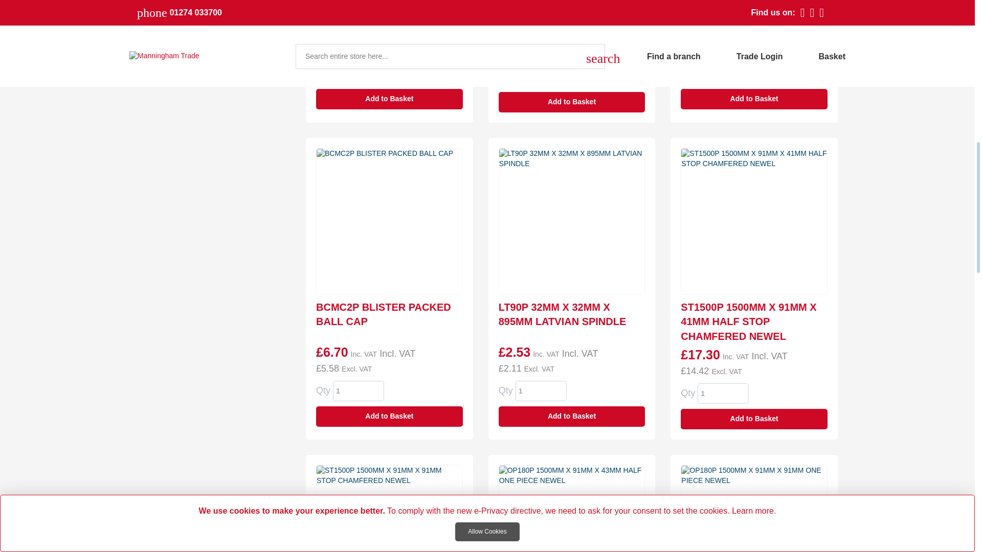  I want to click on Qty, so click(723, 74).